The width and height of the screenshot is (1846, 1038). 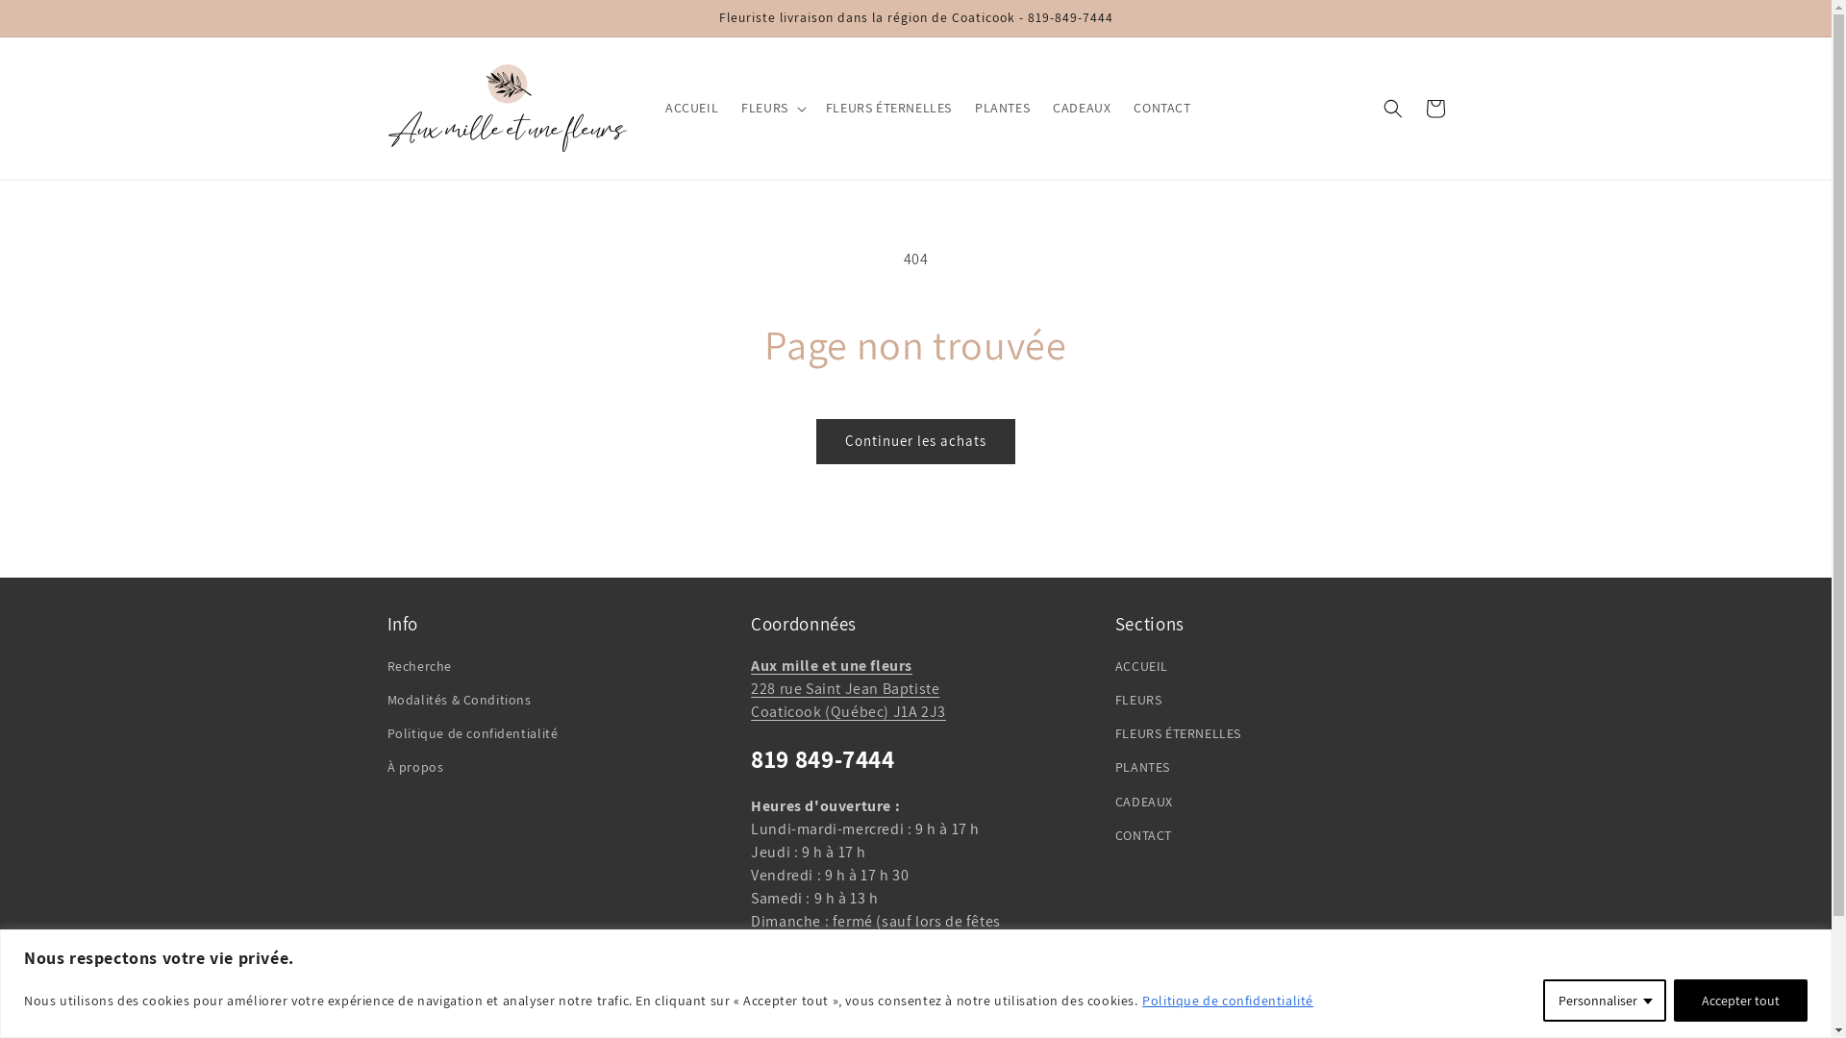 I want to click on ACCUEIL, so click(x=1142, y=669).